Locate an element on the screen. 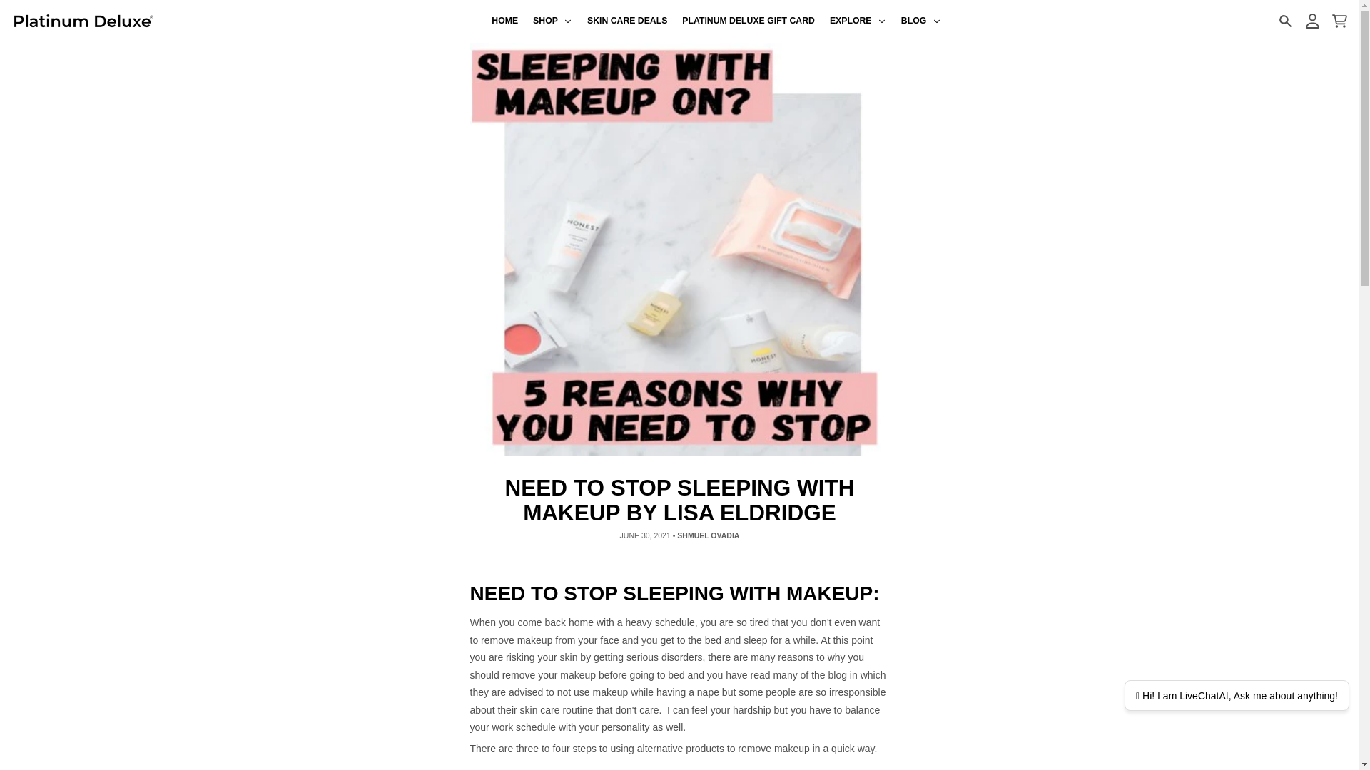  Cart is located at coordinates (1339, 21).